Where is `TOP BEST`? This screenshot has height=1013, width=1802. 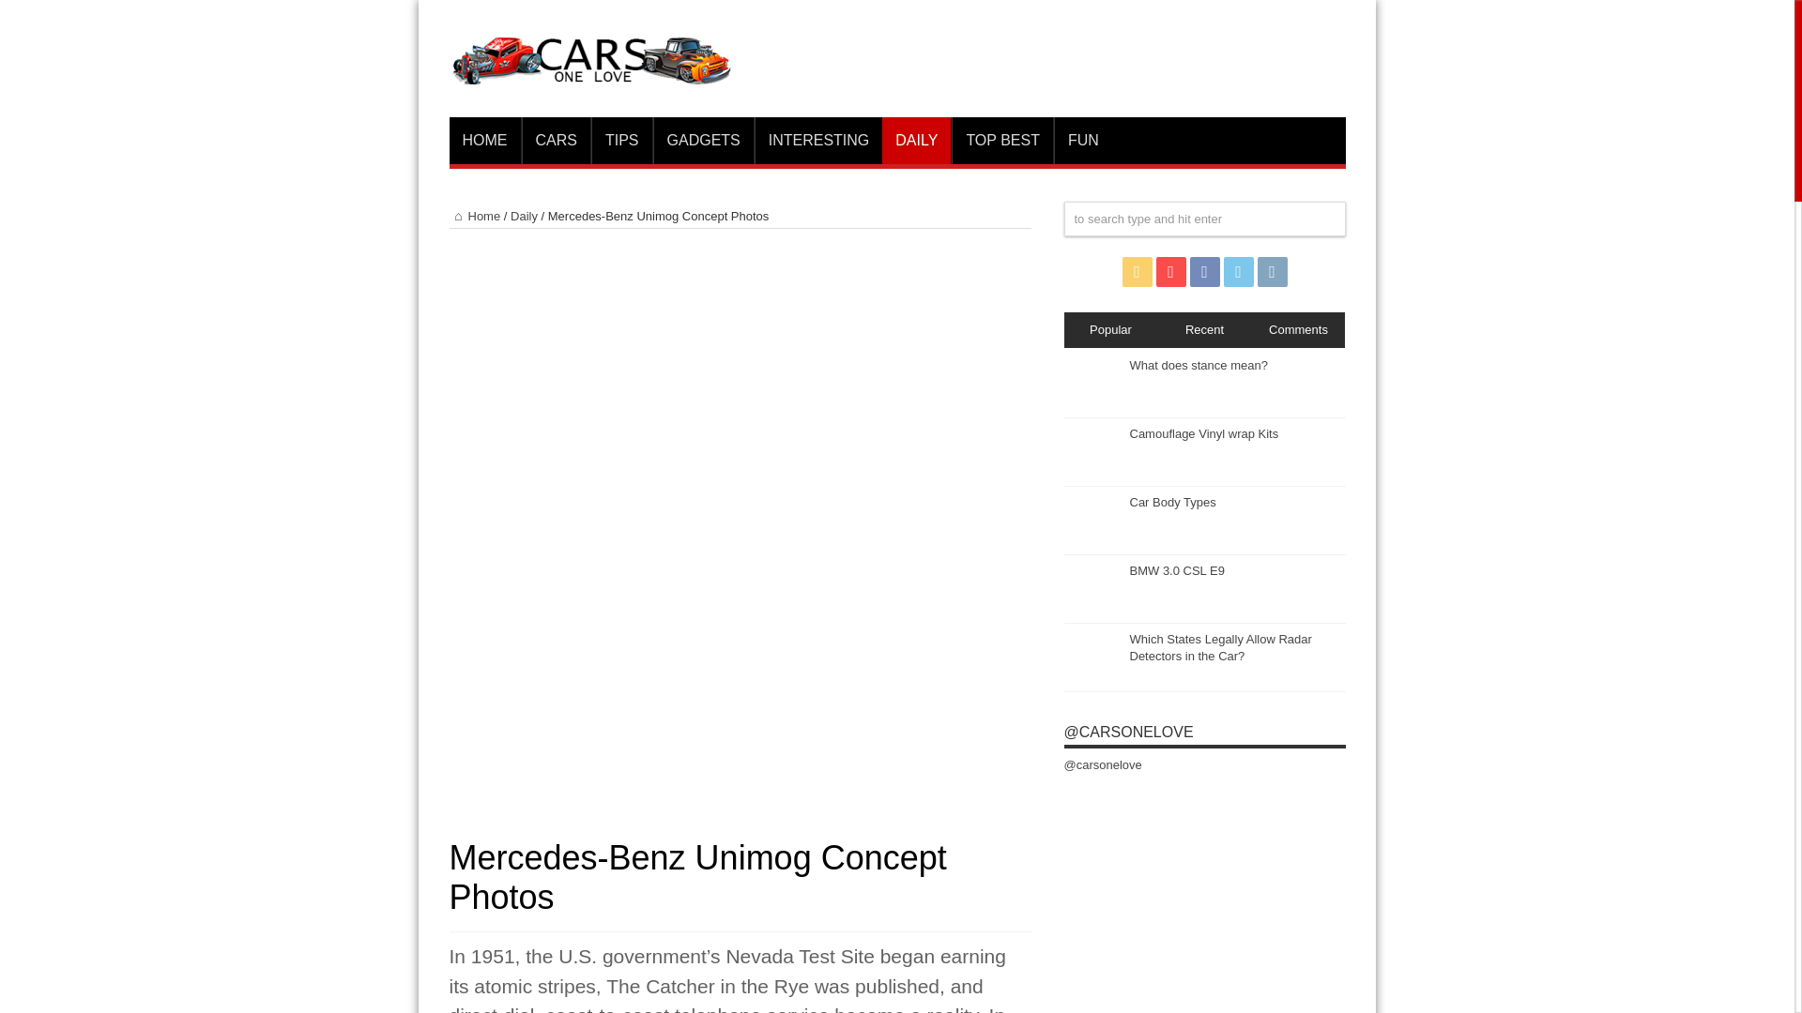
TOP BEST is located at coordinates (1001, 141).